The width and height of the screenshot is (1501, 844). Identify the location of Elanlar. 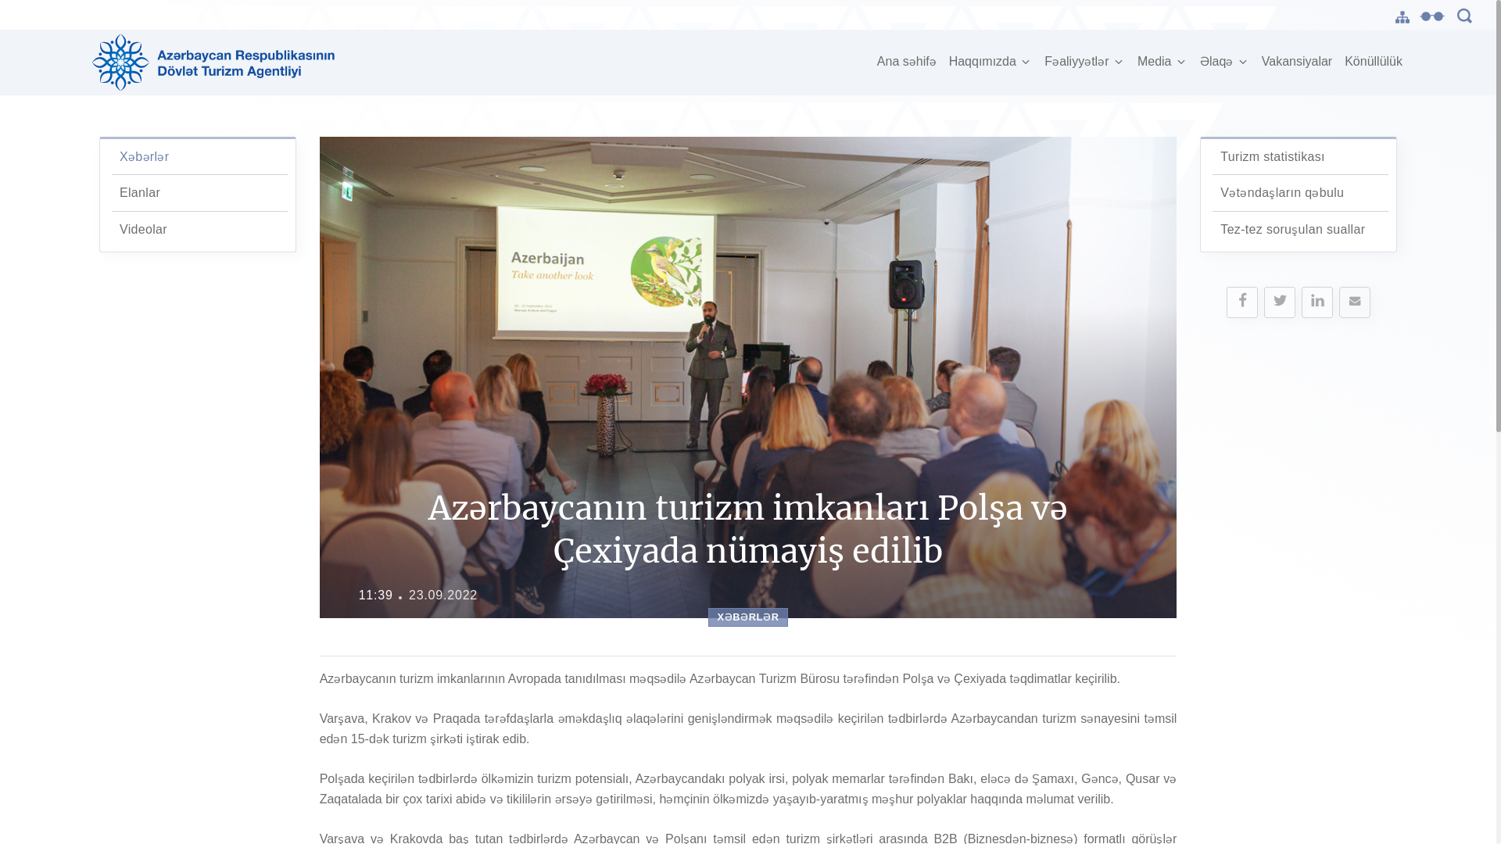
(140, 192).